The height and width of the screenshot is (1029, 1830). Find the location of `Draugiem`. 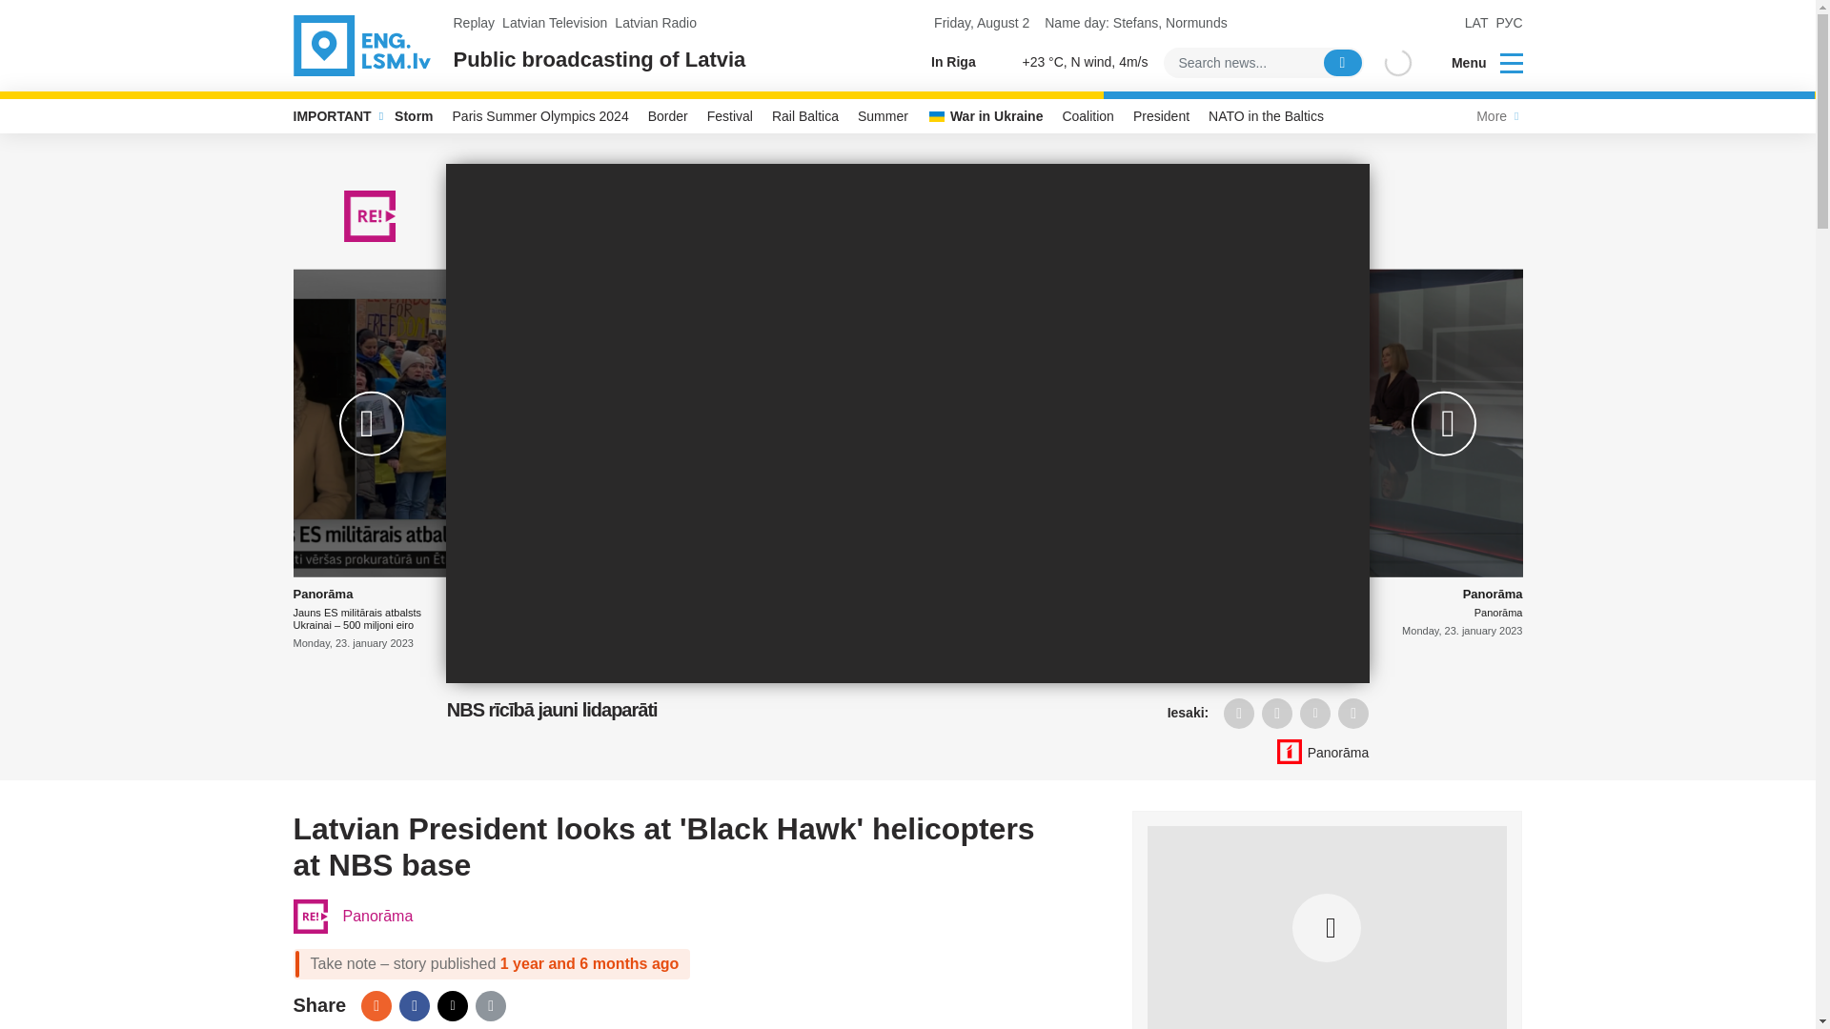

Draugiem is located at coordinates (1239, 713).